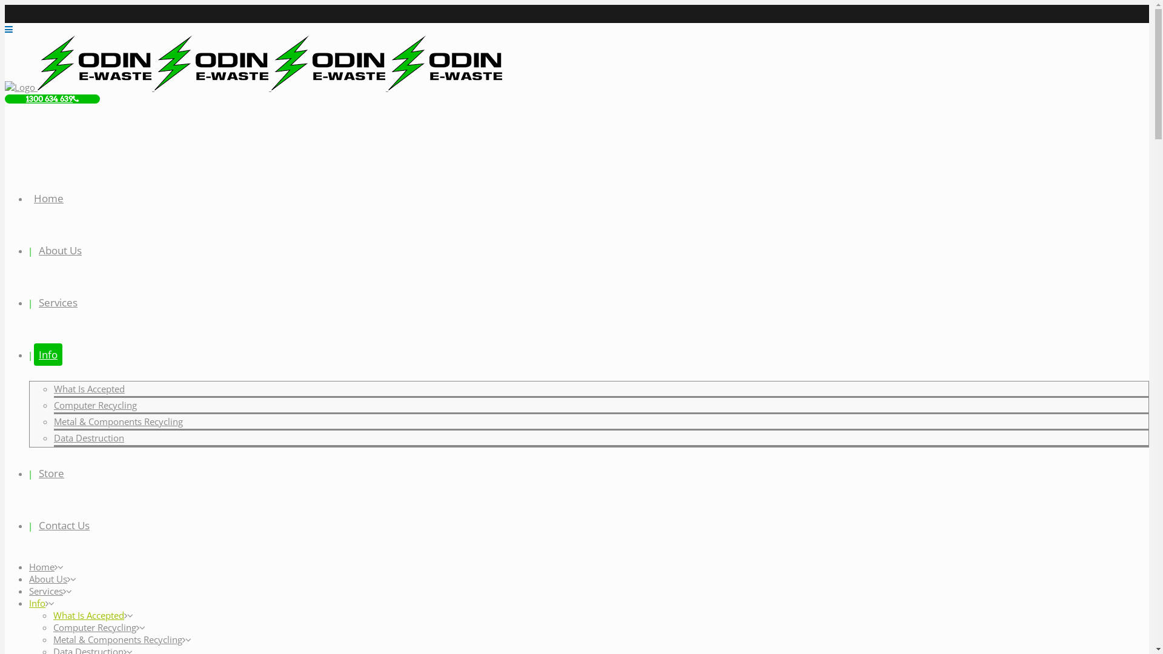 This screenshot has height=654, width=1163. Describe the element at coordinates (38, 603) in the screenshot. I see `Info` at that location.